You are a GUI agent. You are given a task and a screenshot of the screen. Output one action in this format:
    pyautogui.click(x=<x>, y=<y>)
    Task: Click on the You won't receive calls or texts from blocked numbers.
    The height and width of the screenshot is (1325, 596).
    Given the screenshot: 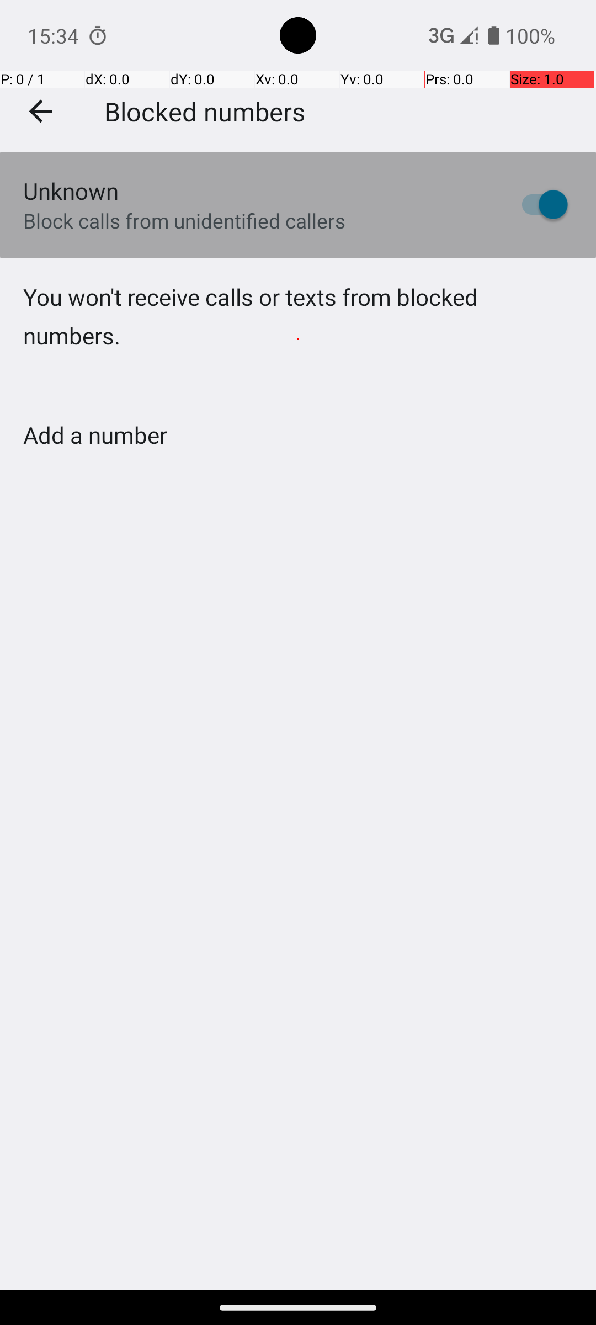 What is the action you would take?
    pyautogui.click(x=298, y=339)
    